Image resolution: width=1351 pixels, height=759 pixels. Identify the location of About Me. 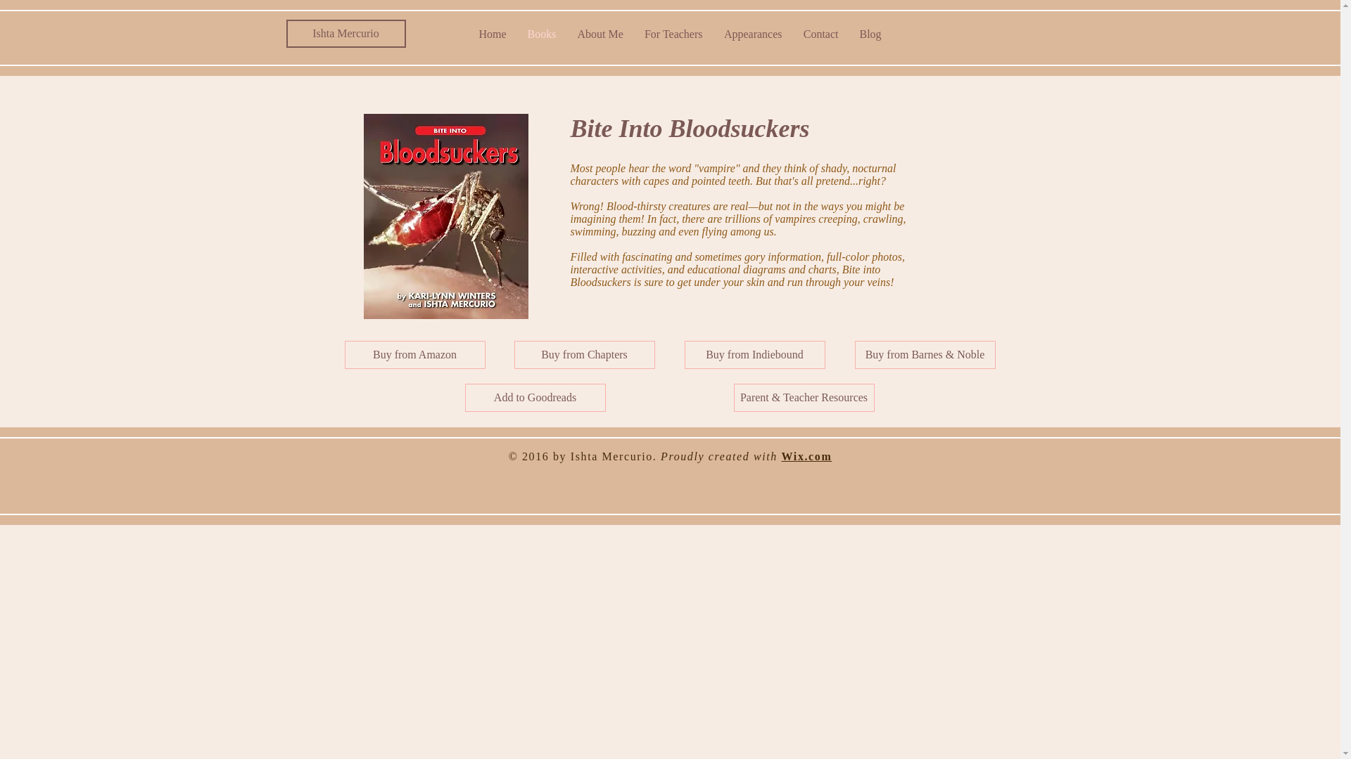
(600, 34).